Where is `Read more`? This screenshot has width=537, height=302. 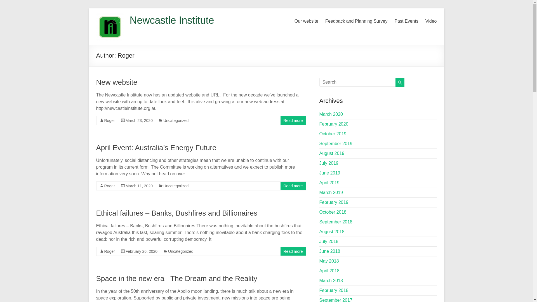 Read more is located at coordinates (293, 186).